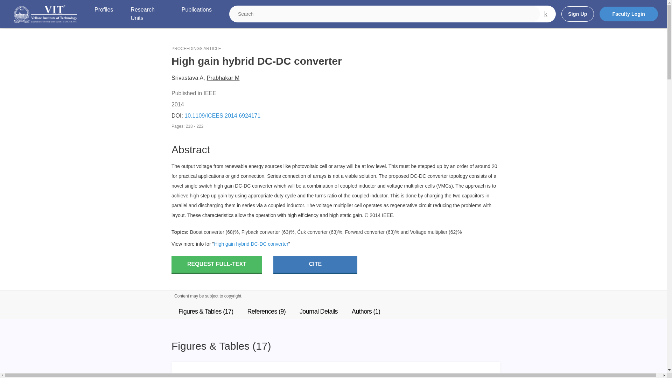 The image size is (672, 378). I want to click on Publications, so click(196, 14).